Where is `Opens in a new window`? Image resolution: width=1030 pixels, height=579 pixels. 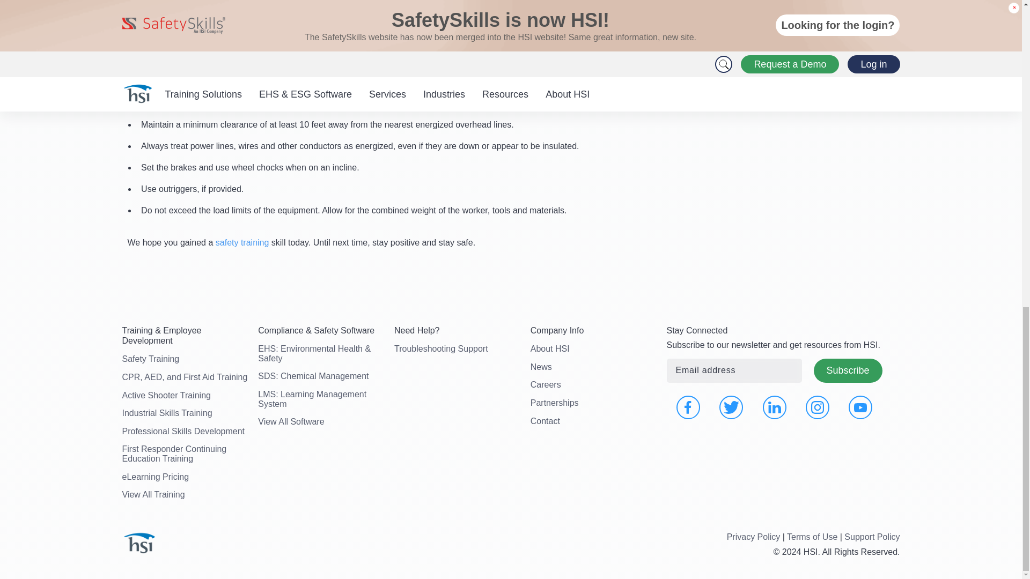
Opens in a new window is located at coordinates (731, 407).